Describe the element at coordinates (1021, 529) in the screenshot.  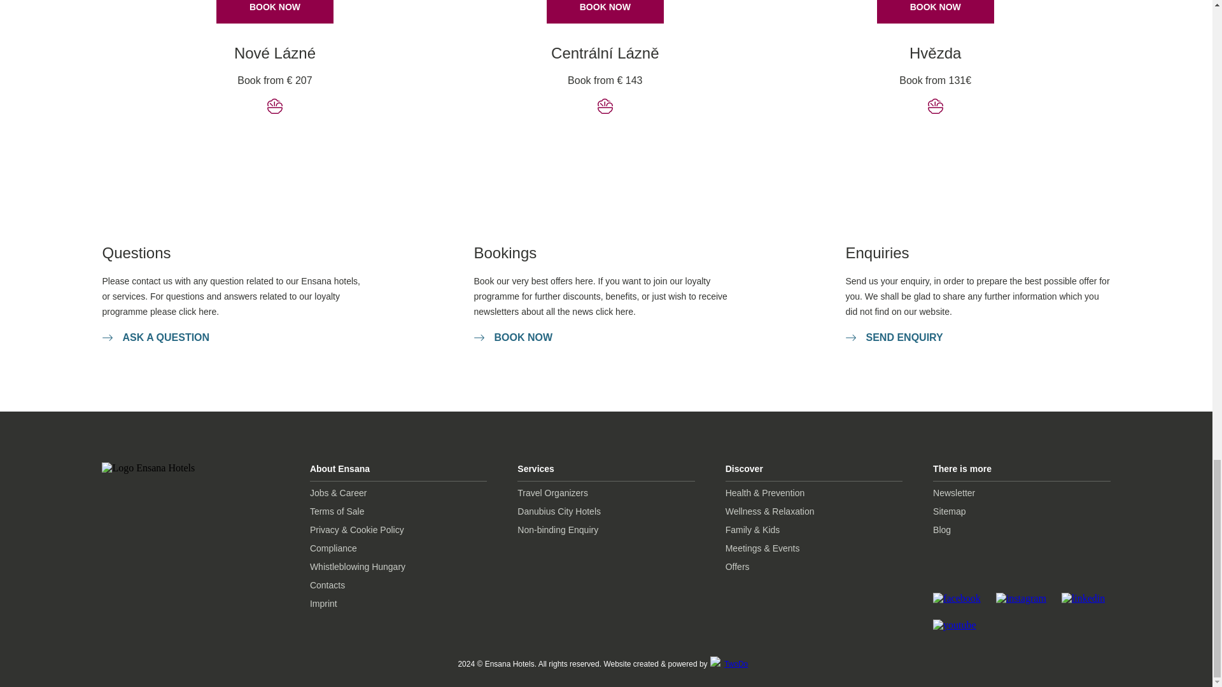
I see `Blog` at that location.